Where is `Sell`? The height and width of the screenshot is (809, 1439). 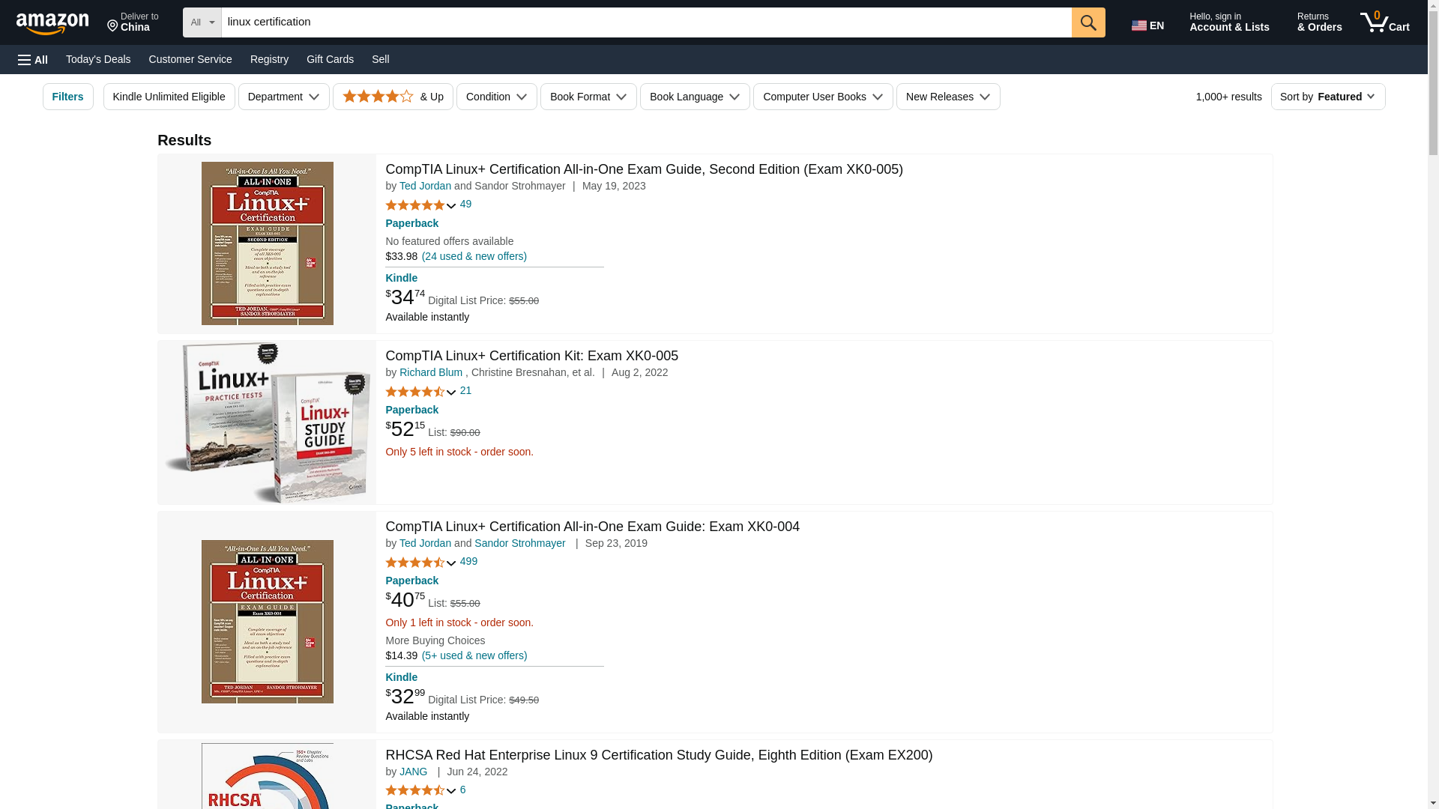
Sell is located at coordinates (380, 58).